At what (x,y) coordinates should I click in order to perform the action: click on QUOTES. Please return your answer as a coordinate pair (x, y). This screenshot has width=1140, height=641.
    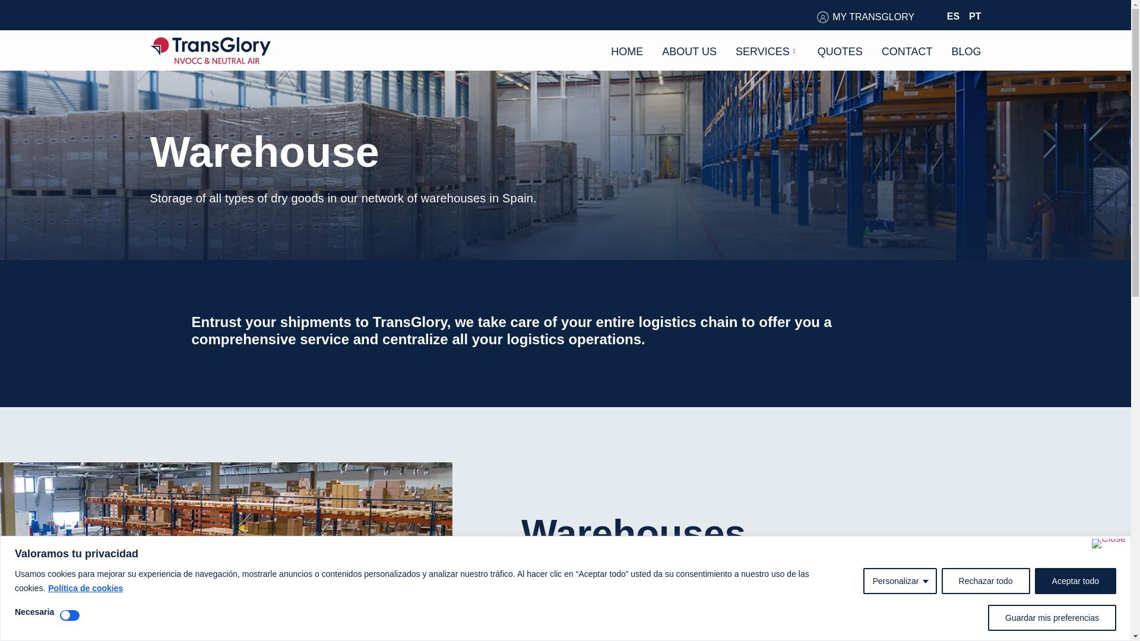
    Looking at the image, I should click on (840, 50).